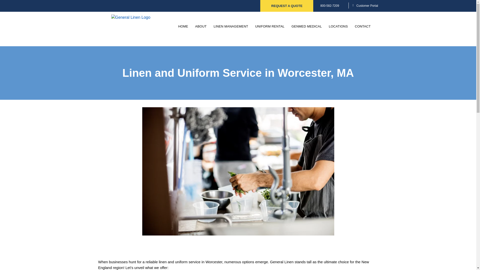  What do you see at coordinates (306, 26) in the screenshot?
I see `GENMED MEDICAL` at bounding box center [306, 26].